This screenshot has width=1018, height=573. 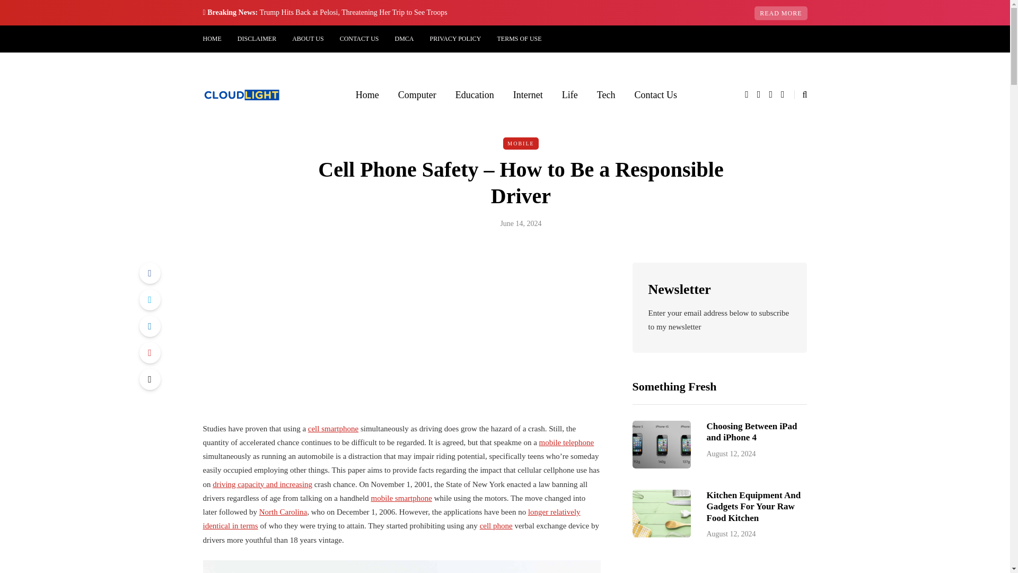 I want to click on Share by Email, so click(x=149, y=379).